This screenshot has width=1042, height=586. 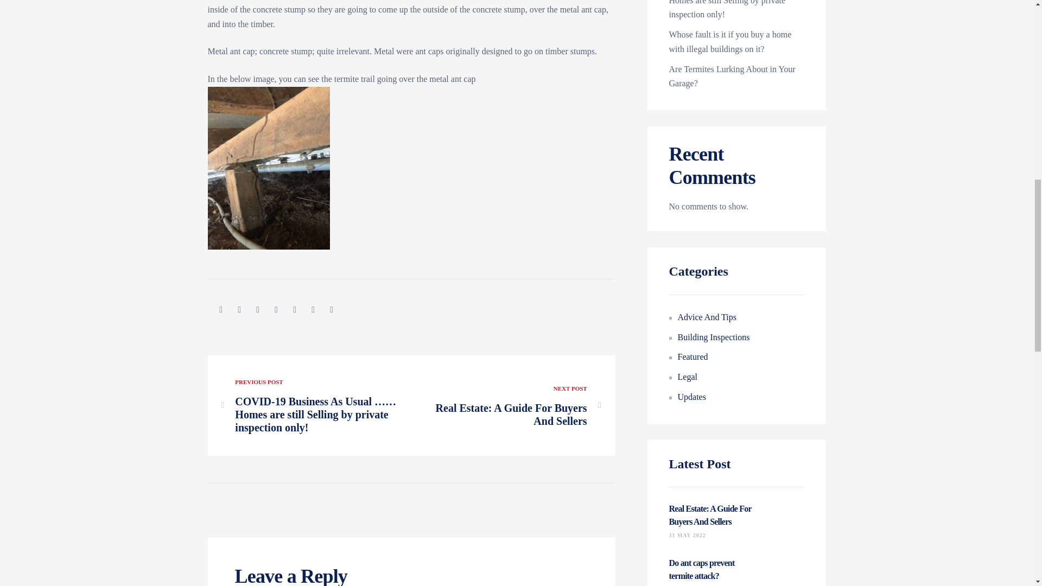 I want to click on Share on Google plus, so click(x=295, y=309).